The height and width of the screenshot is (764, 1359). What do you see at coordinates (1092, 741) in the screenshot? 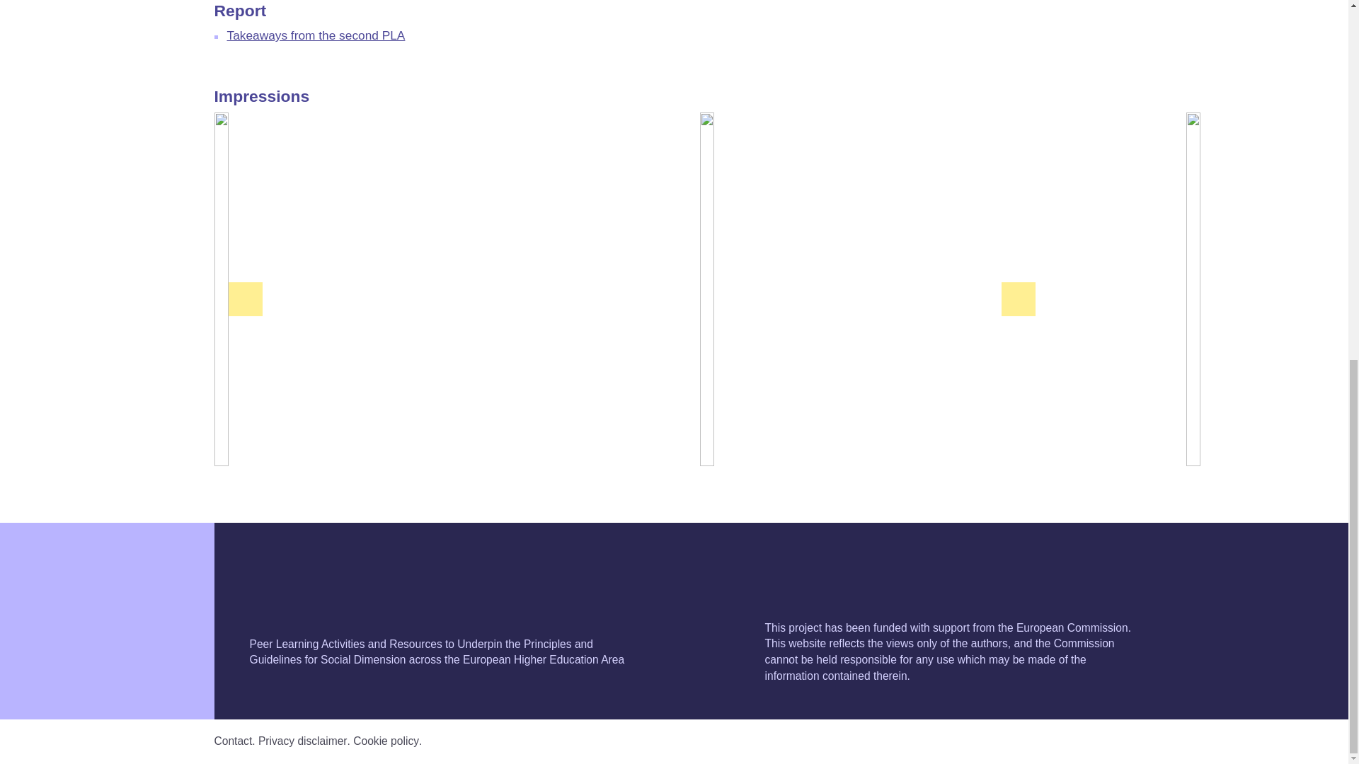
I see `twitter` at bounding box center [1092, 741].